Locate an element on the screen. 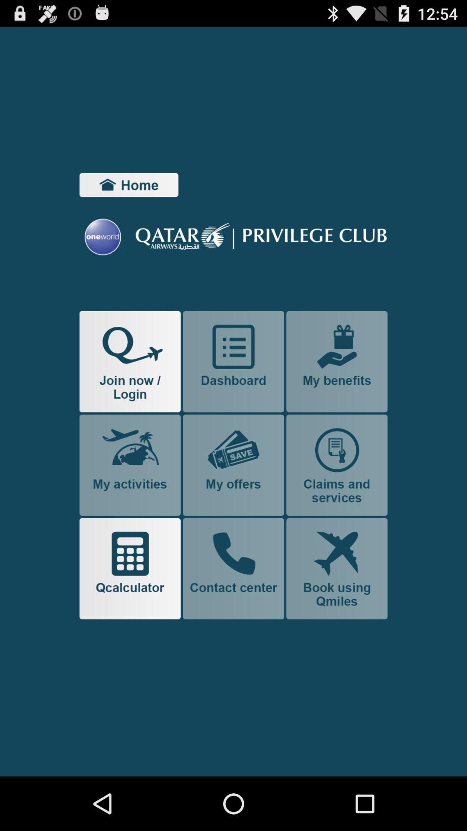 This screenshot has height=831, width=467. register or login is located at coordinates (130, 361).